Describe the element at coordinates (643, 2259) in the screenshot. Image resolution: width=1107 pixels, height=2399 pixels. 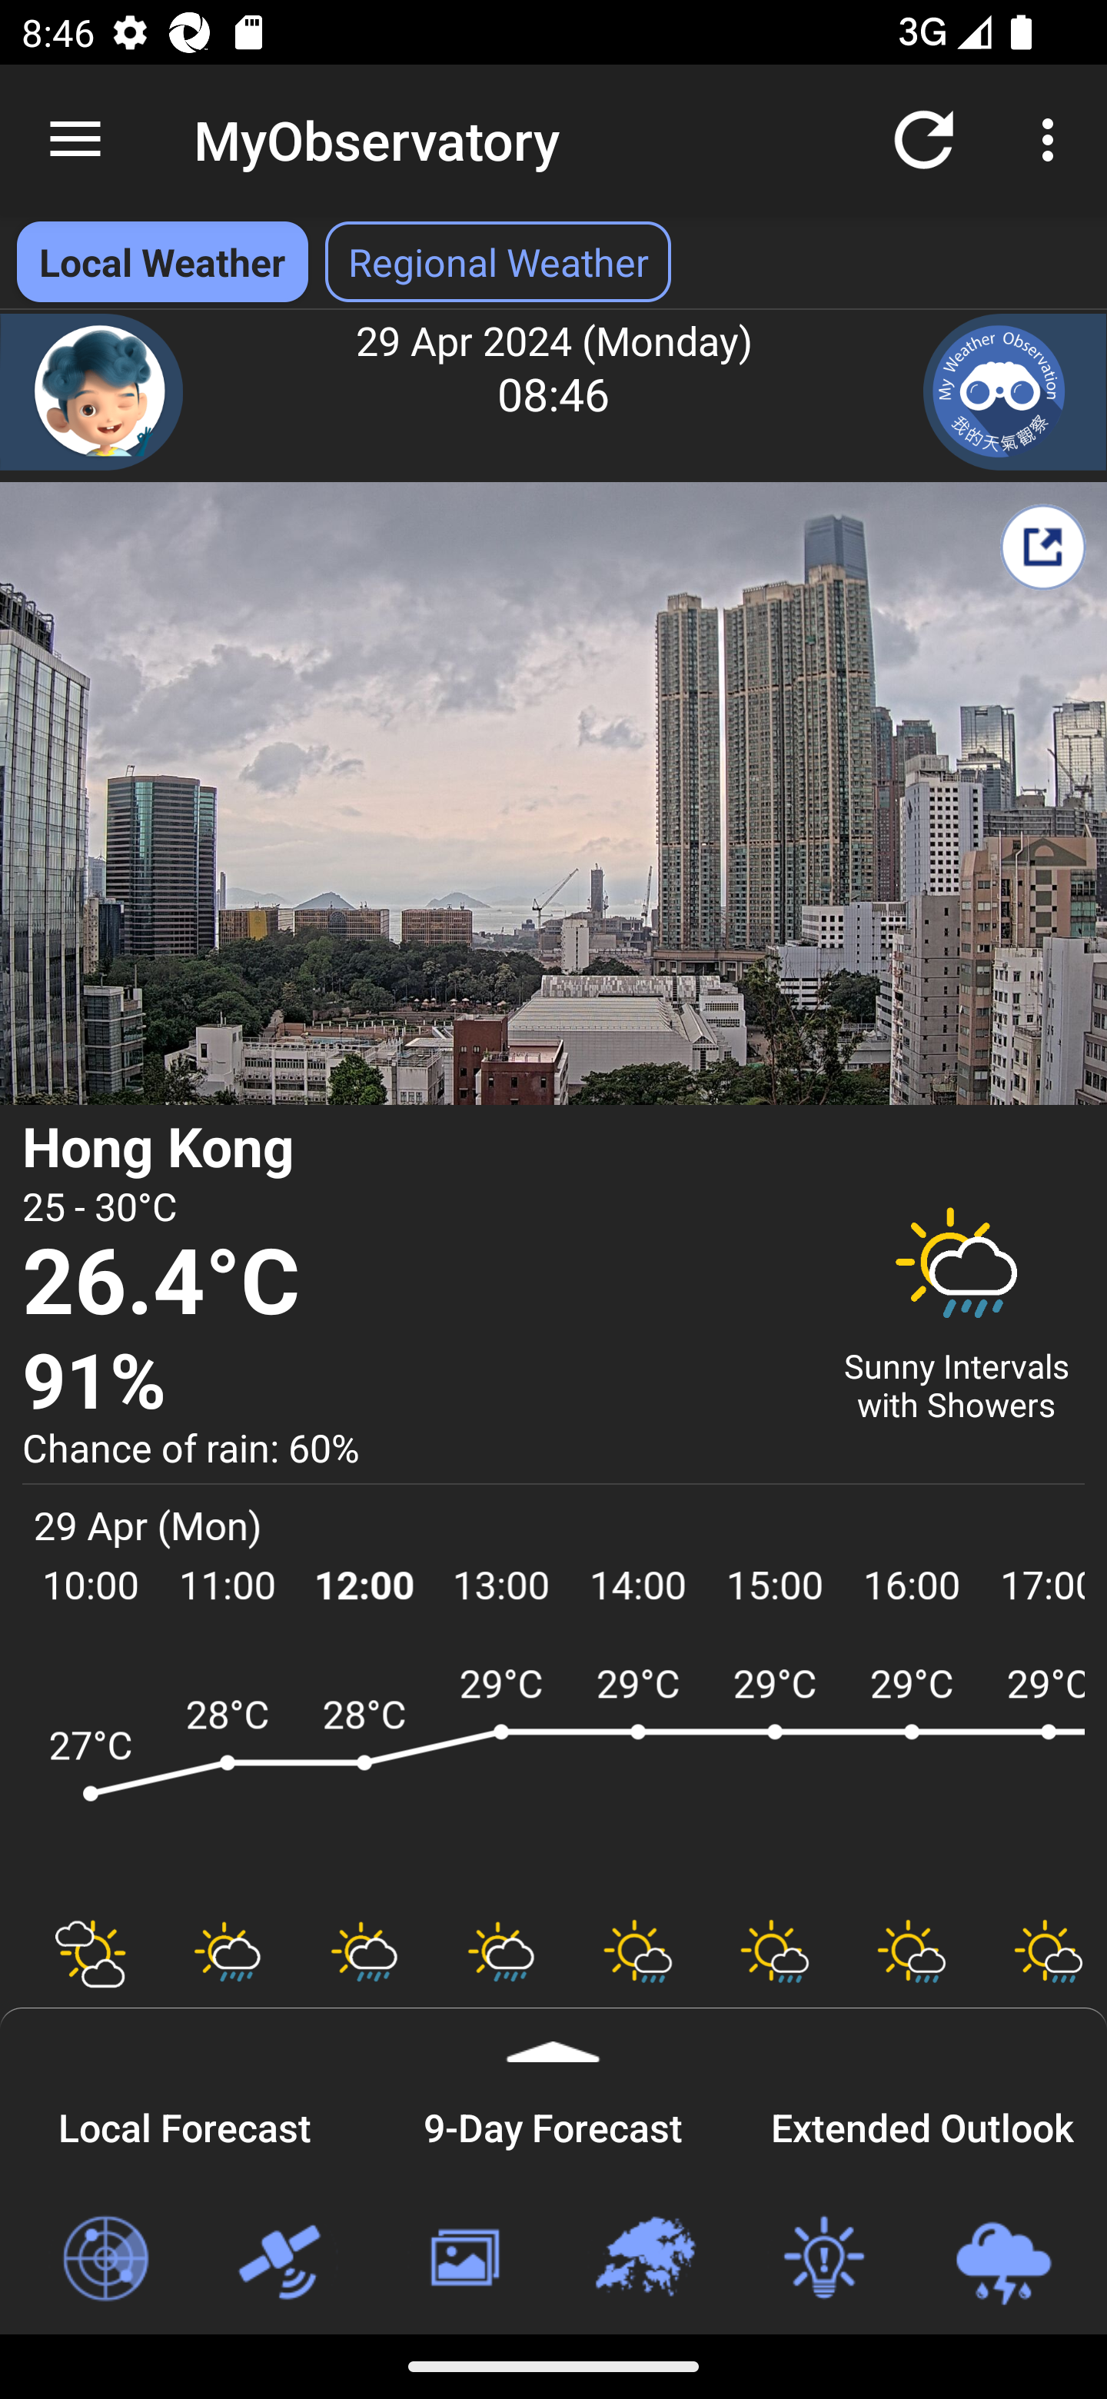
I see `Regional Weather` at that location.